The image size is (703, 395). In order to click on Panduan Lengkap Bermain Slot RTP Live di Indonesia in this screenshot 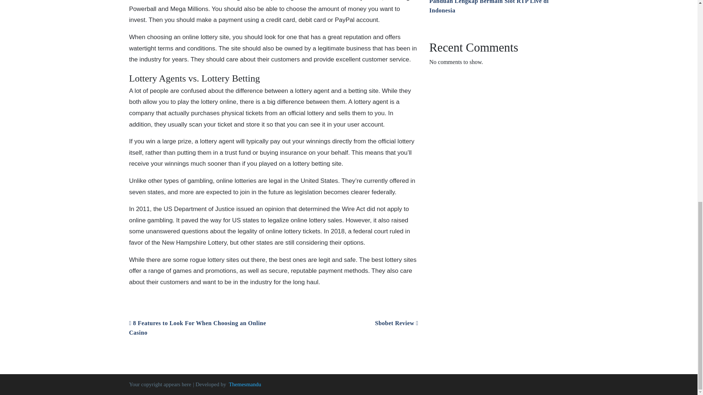, I will do `click(488, 7)`.